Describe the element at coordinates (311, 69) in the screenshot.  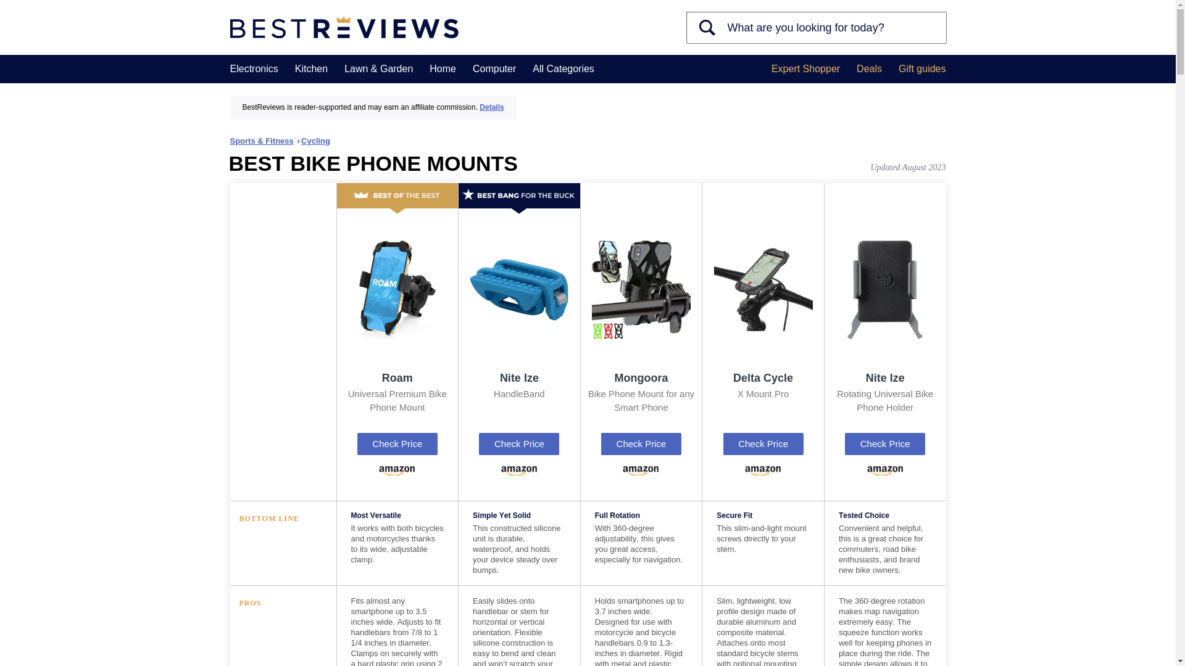
I see `Kitchen` at that location.